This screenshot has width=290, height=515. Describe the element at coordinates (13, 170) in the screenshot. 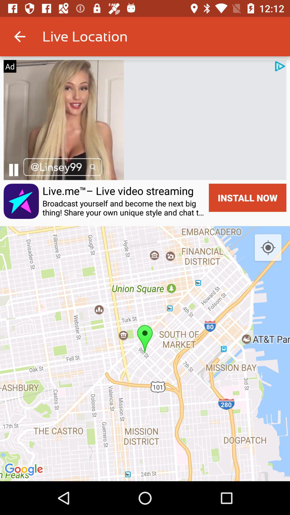

I see `toggle play/pause button` at that location.